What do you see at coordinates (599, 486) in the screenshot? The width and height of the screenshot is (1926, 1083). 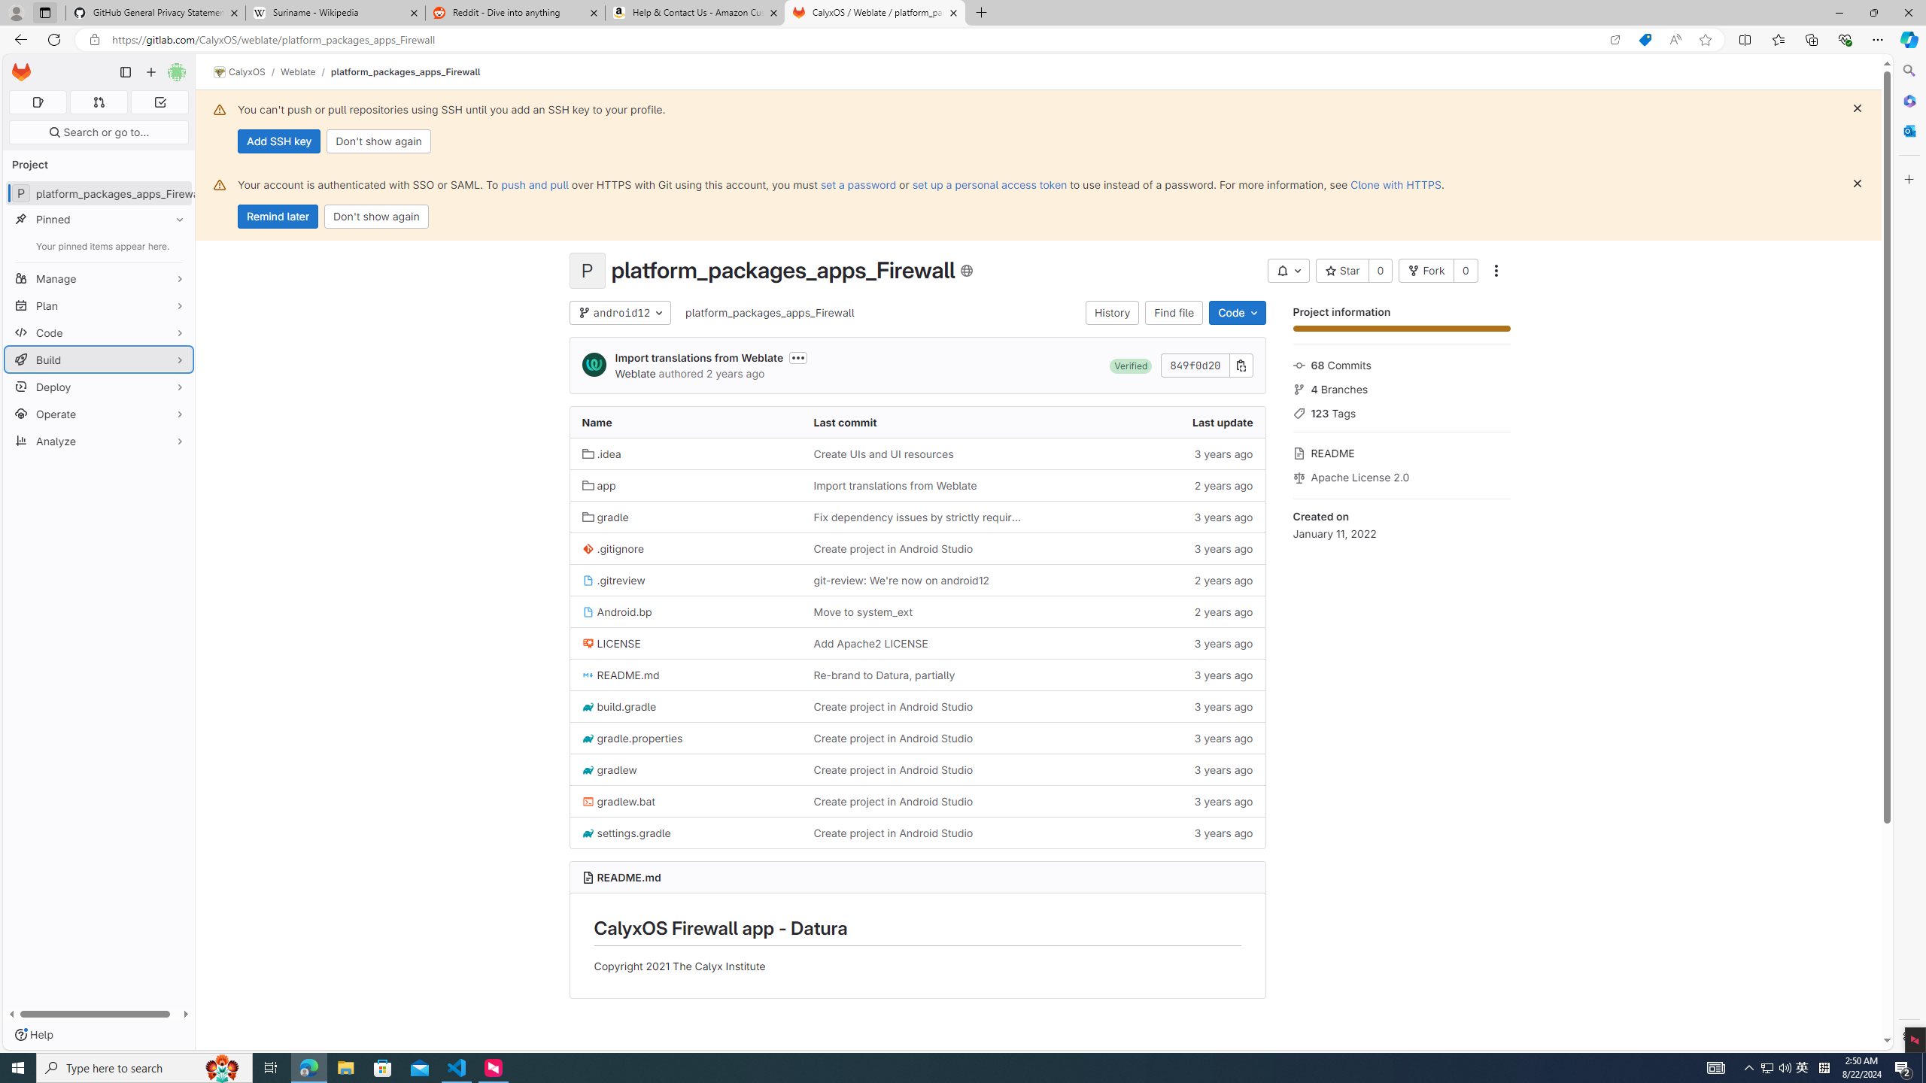 I see `app` at bounding box center [599, 486].